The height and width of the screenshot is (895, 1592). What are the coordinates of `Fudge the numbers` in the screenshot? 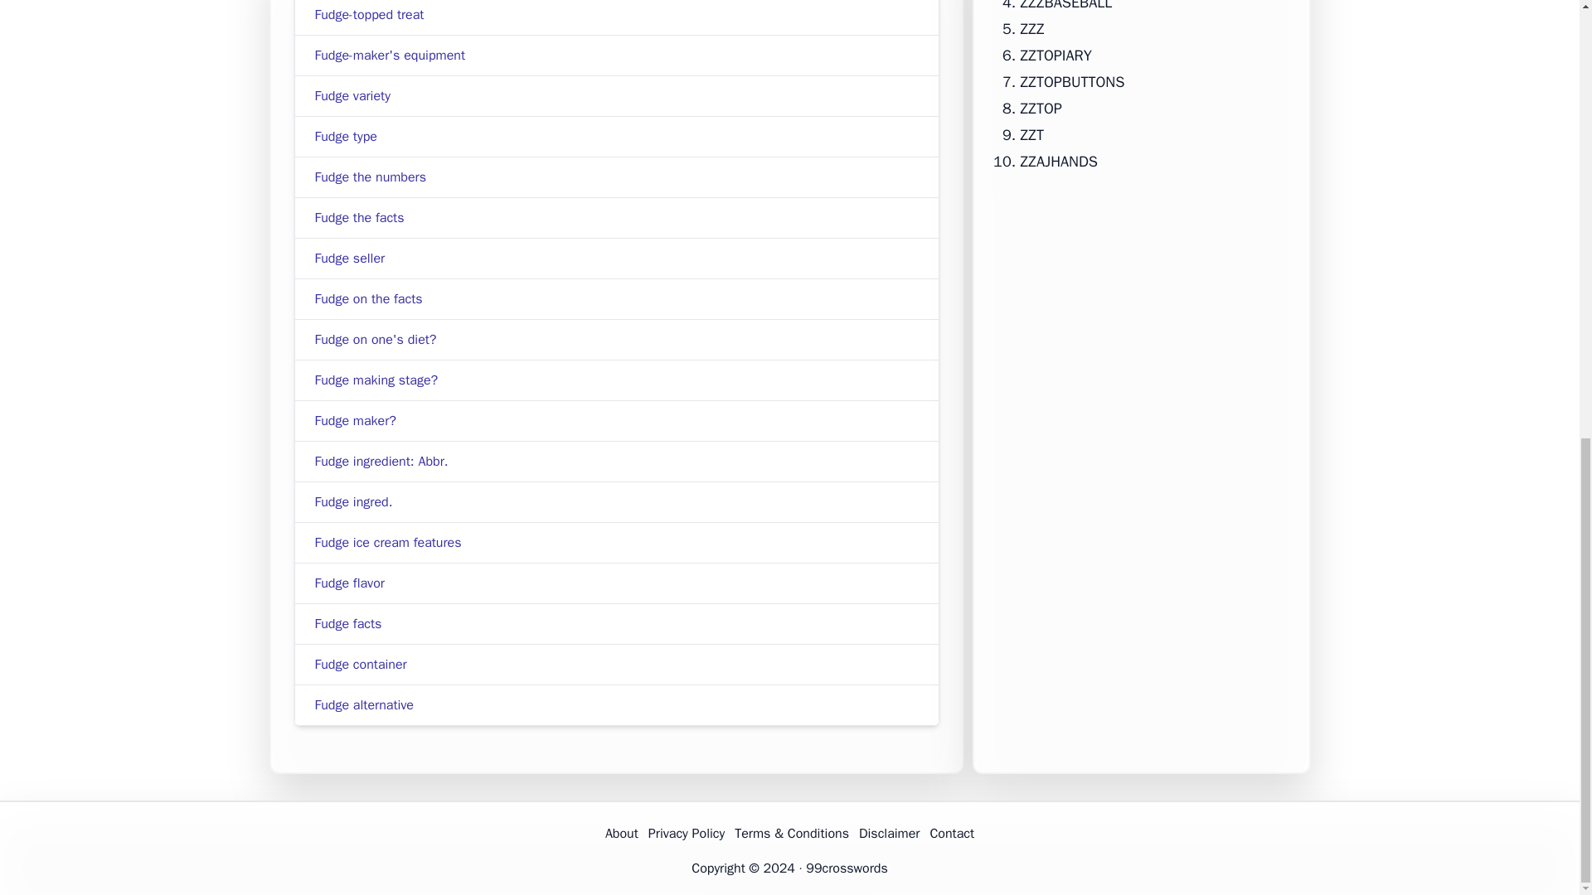 It's located at (371, 177).